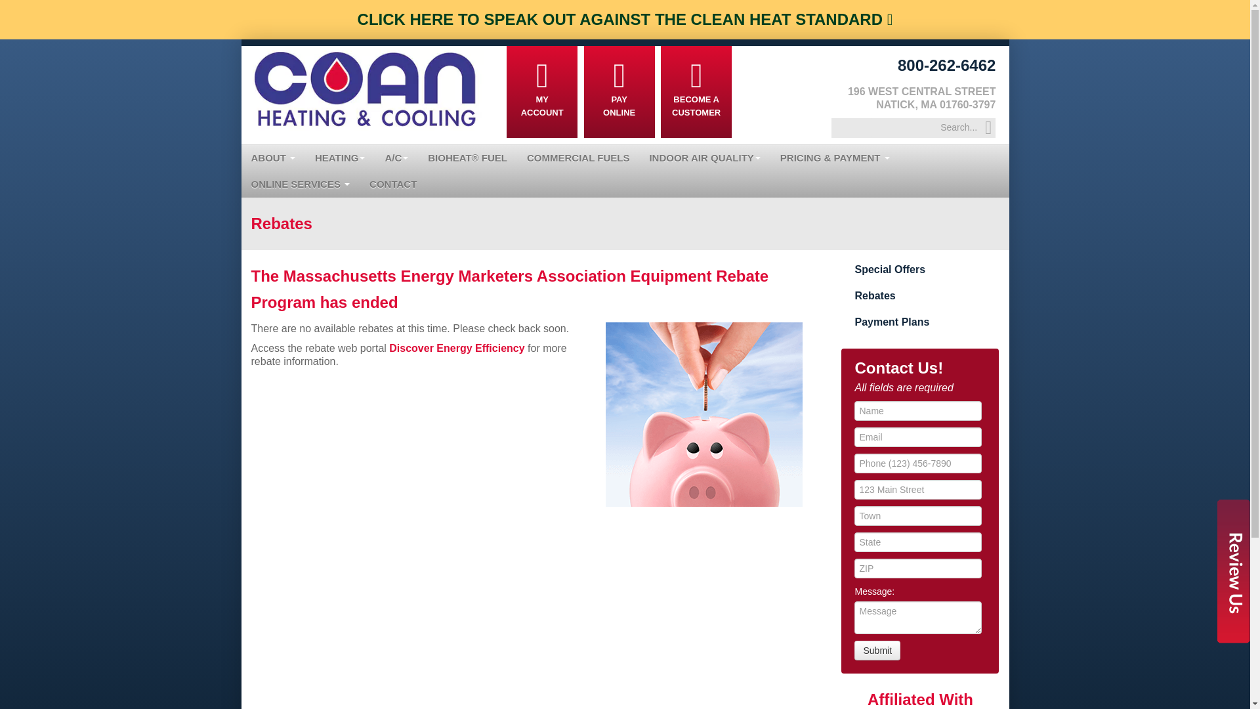 The image size is (1260, 709). What do you see at coordinates (274, 158) in the screenshot?
I see `ABOUT` at bounding box center [274, 158].